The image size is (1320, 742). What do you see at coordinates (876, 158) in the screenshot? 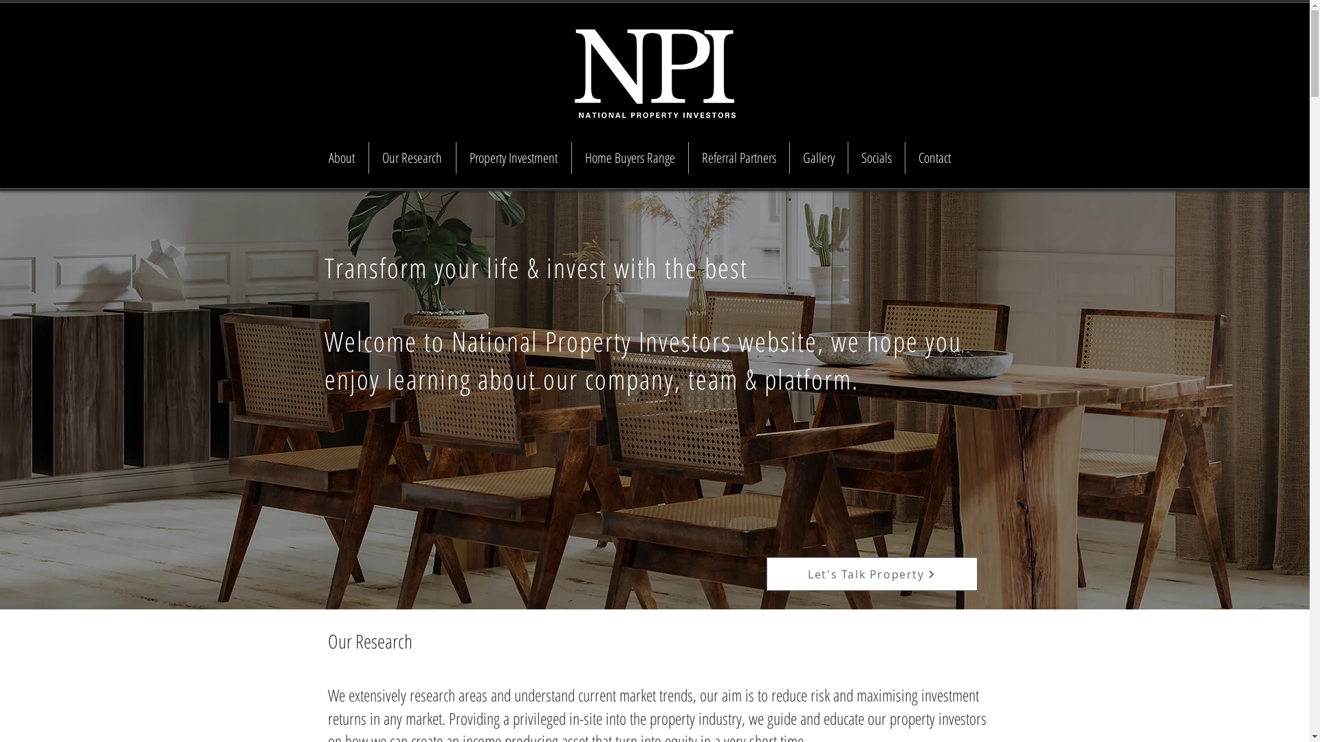
I see `Socials` at bounding box center [876, 158].